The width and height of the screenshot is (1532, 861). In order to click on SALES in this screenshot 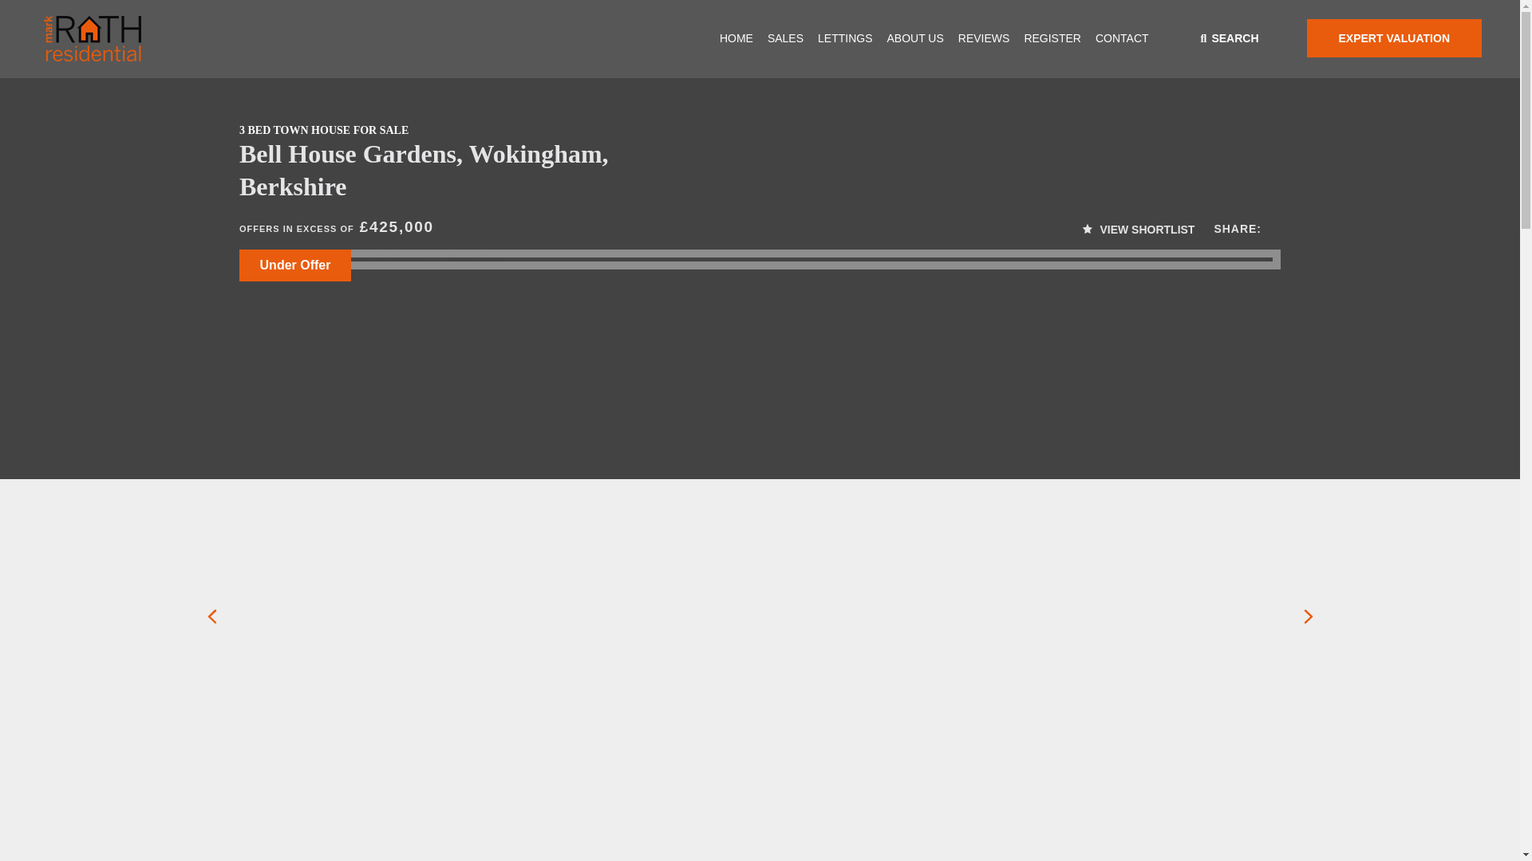, I will do `click(785, 38)`.